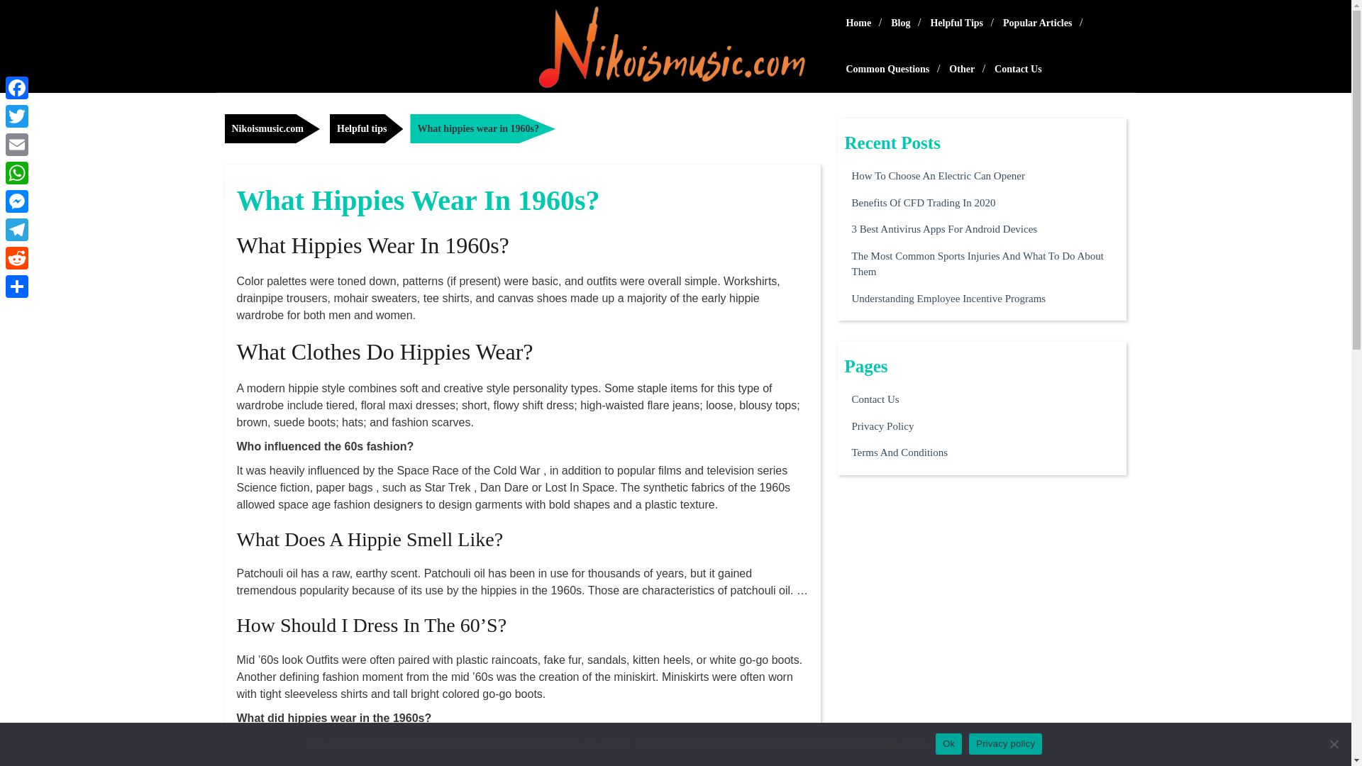  I want to click on Email, so click(17, 144).